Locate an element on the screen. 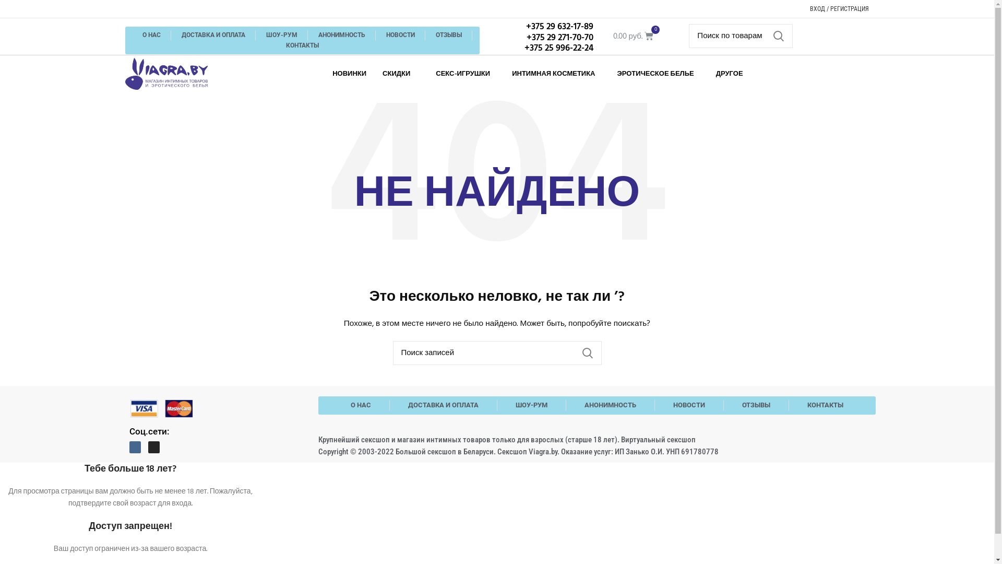  +375 29 632-17-89 is located at coordinates (536, 27).